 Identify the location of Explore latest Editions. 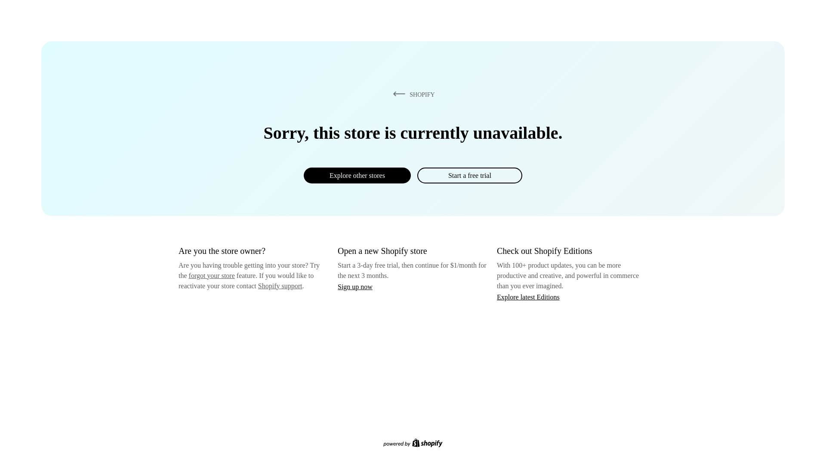
(528, 296).